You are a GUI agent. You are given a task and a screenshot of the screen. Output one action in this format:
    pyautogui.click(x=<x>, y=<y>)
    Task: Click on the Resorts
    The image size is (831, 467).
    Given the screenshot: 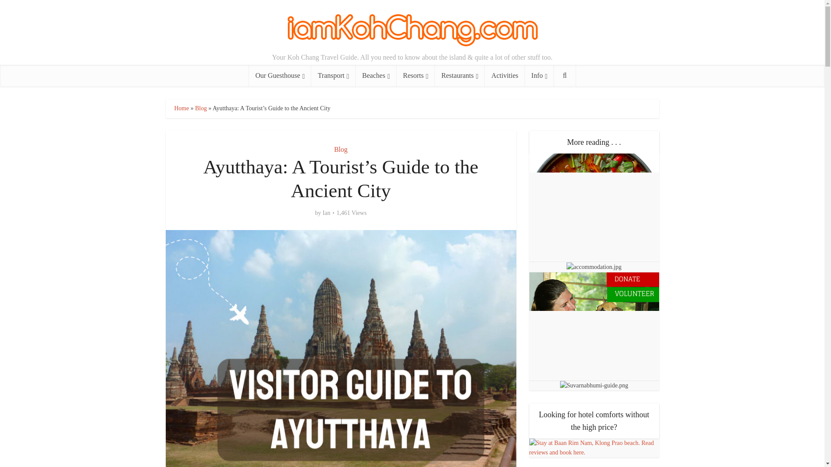 What is the action you would take?
    pyautogui.click(x=415, y=75)
    